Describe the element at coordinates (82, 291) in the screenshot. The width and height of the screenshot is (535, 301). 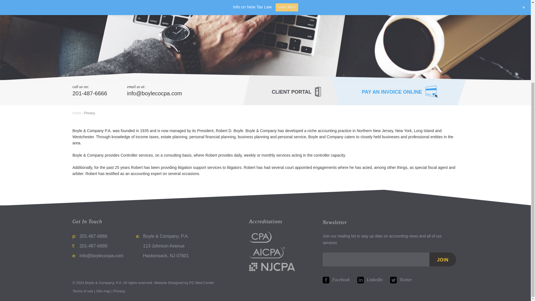
I see `Terms of use` at that location.